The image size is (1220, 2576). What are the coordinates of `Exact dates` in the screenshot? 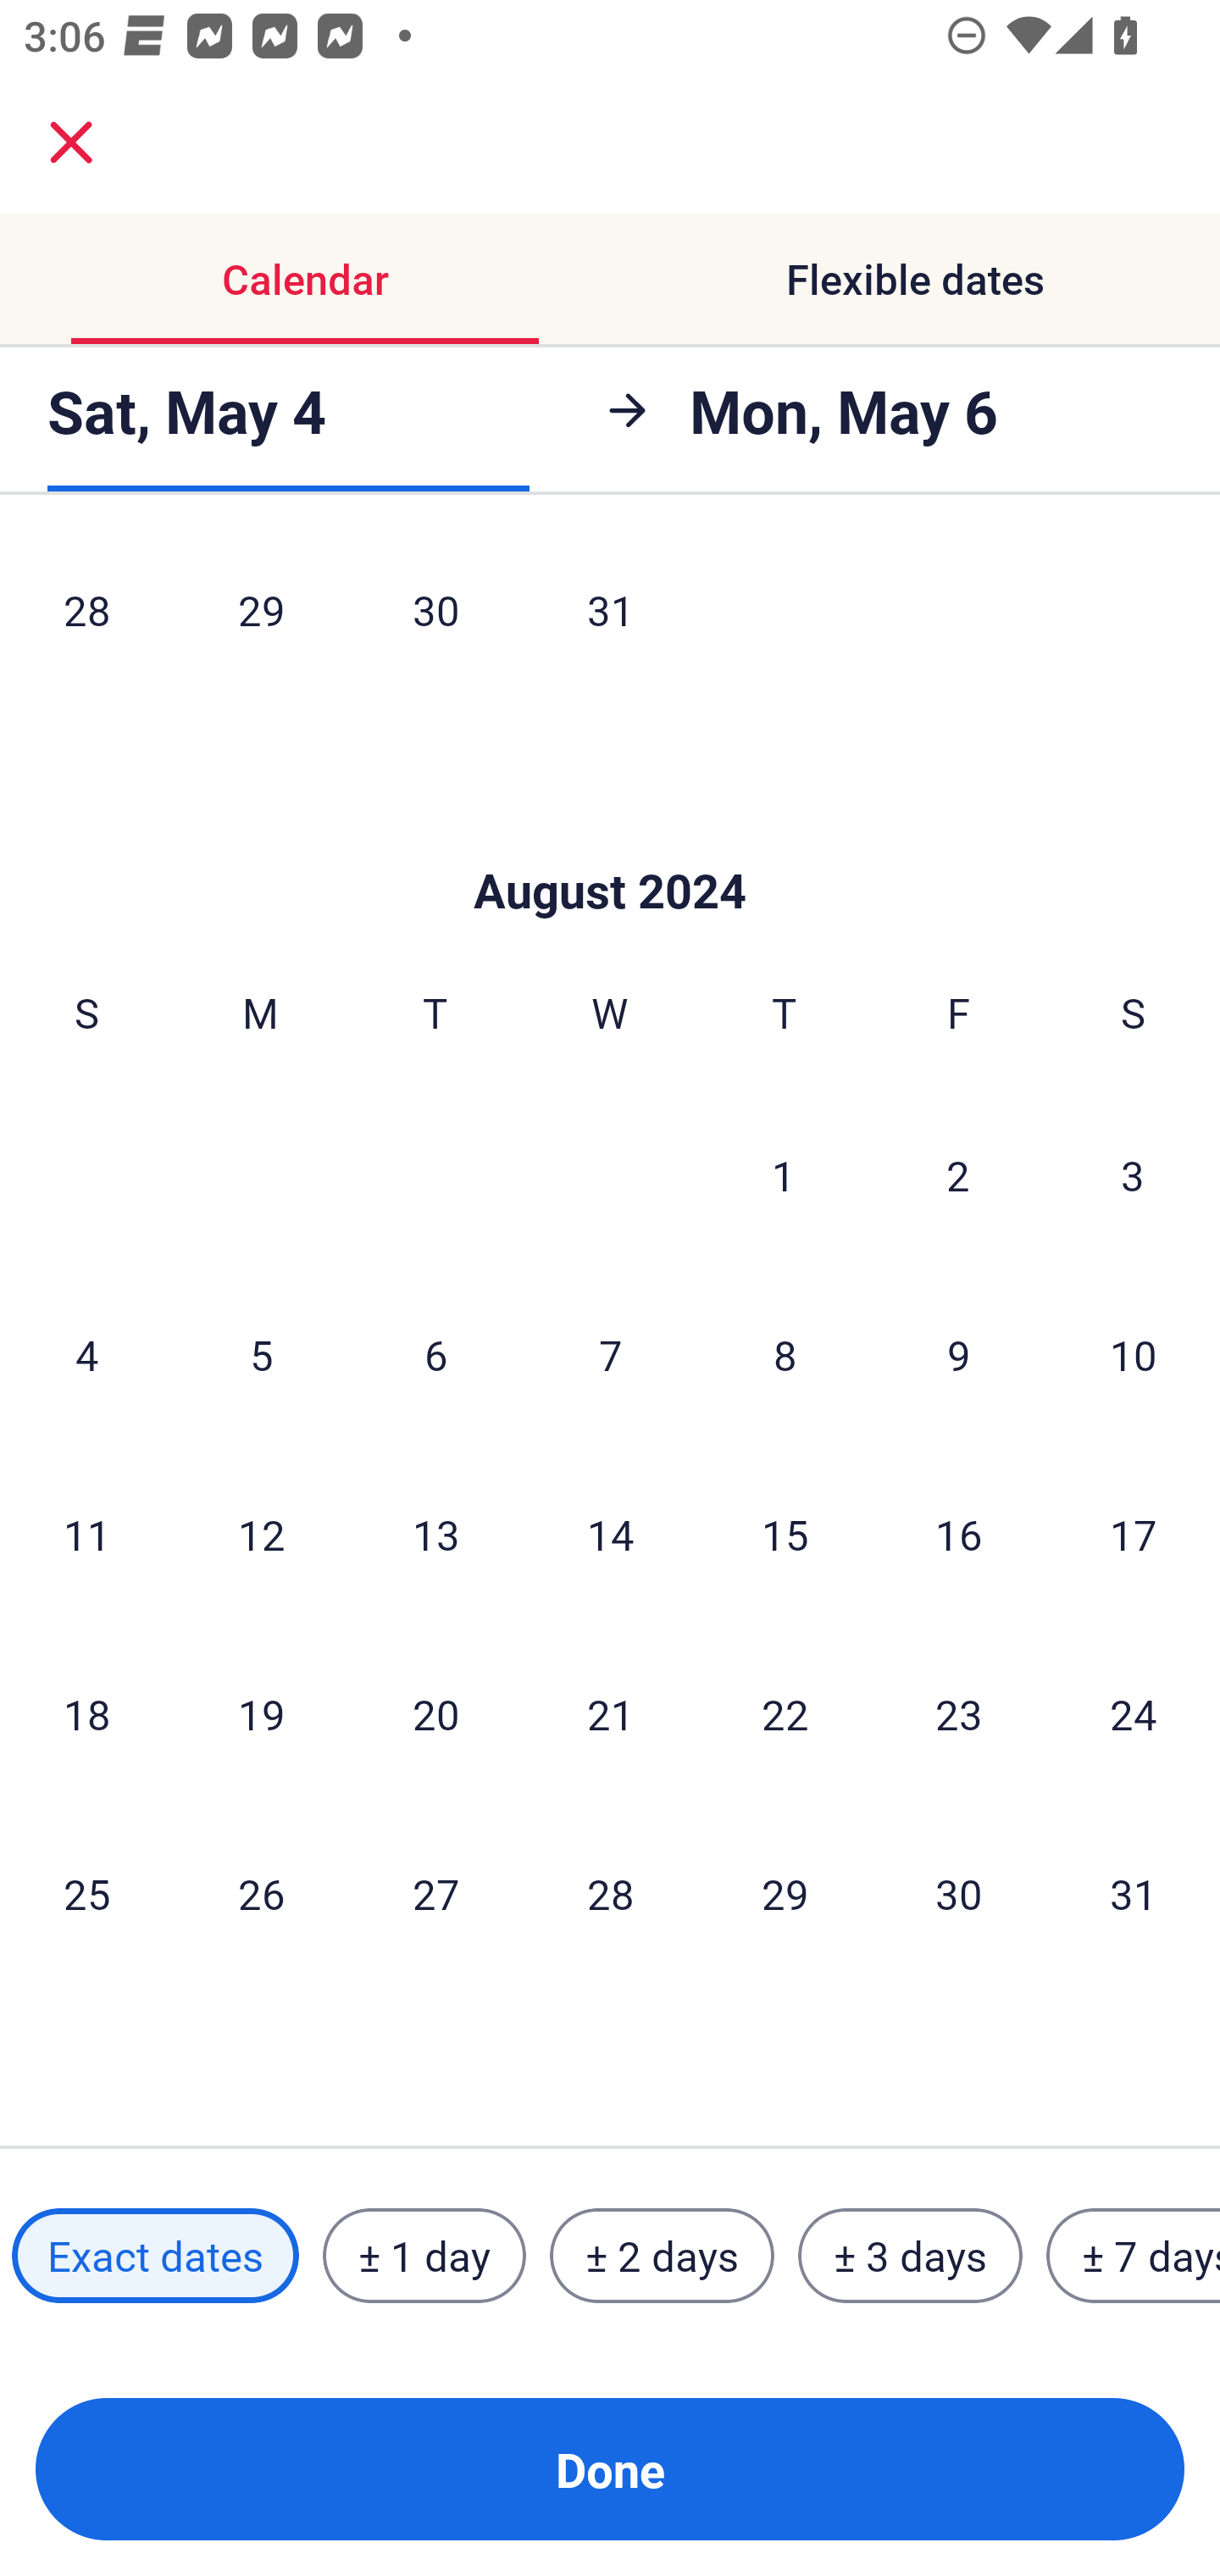 It's located at (155, 2255).